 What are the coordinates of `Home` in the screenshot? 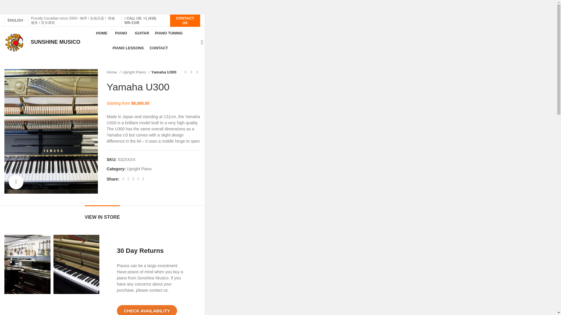 It's located at (113, 72).